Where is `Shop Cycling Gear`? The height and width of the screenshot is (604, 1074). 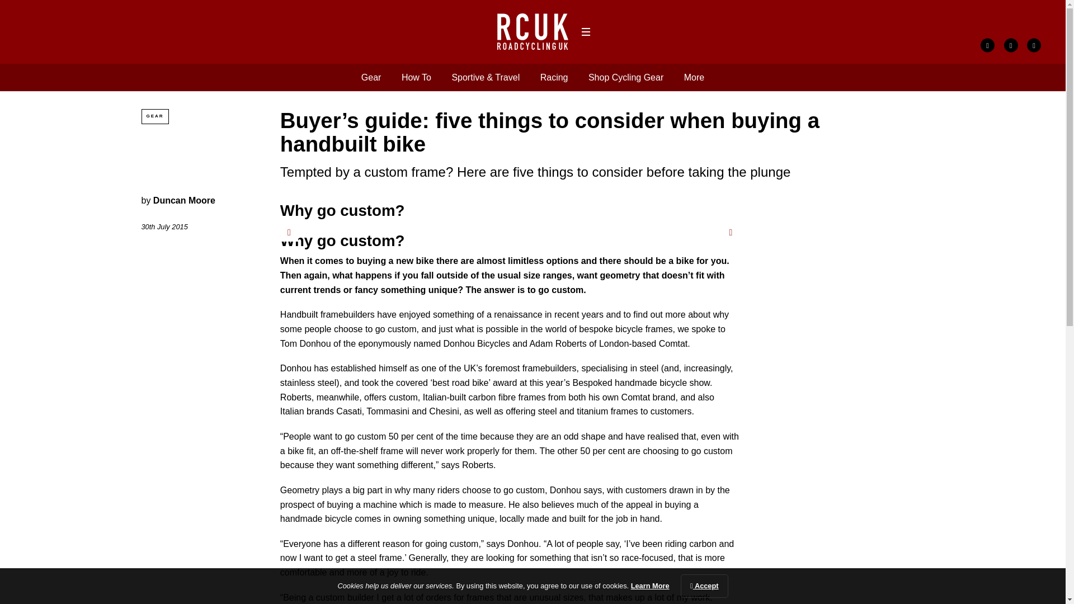
Shop Cycling Gear is located at coordinates (626, 77).